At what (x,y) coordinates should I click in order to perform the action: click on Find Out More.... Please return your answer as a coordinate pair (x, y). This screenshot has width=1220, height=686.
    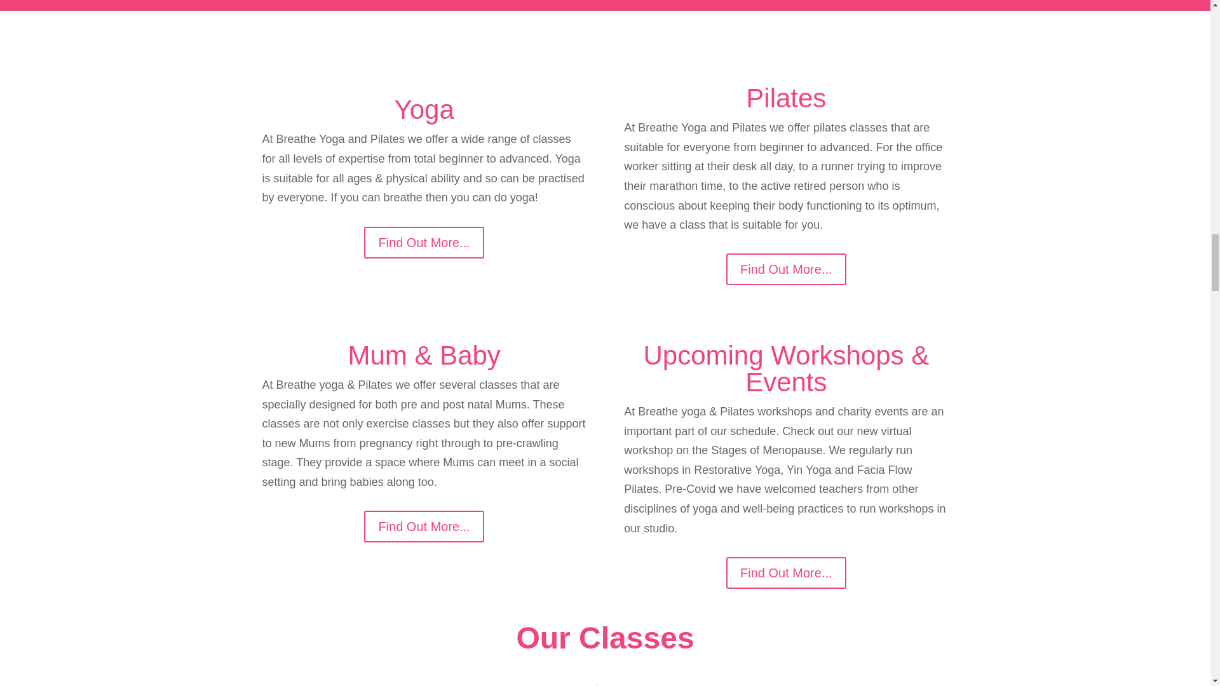
    Looking at the image, I should click on (786, 572).